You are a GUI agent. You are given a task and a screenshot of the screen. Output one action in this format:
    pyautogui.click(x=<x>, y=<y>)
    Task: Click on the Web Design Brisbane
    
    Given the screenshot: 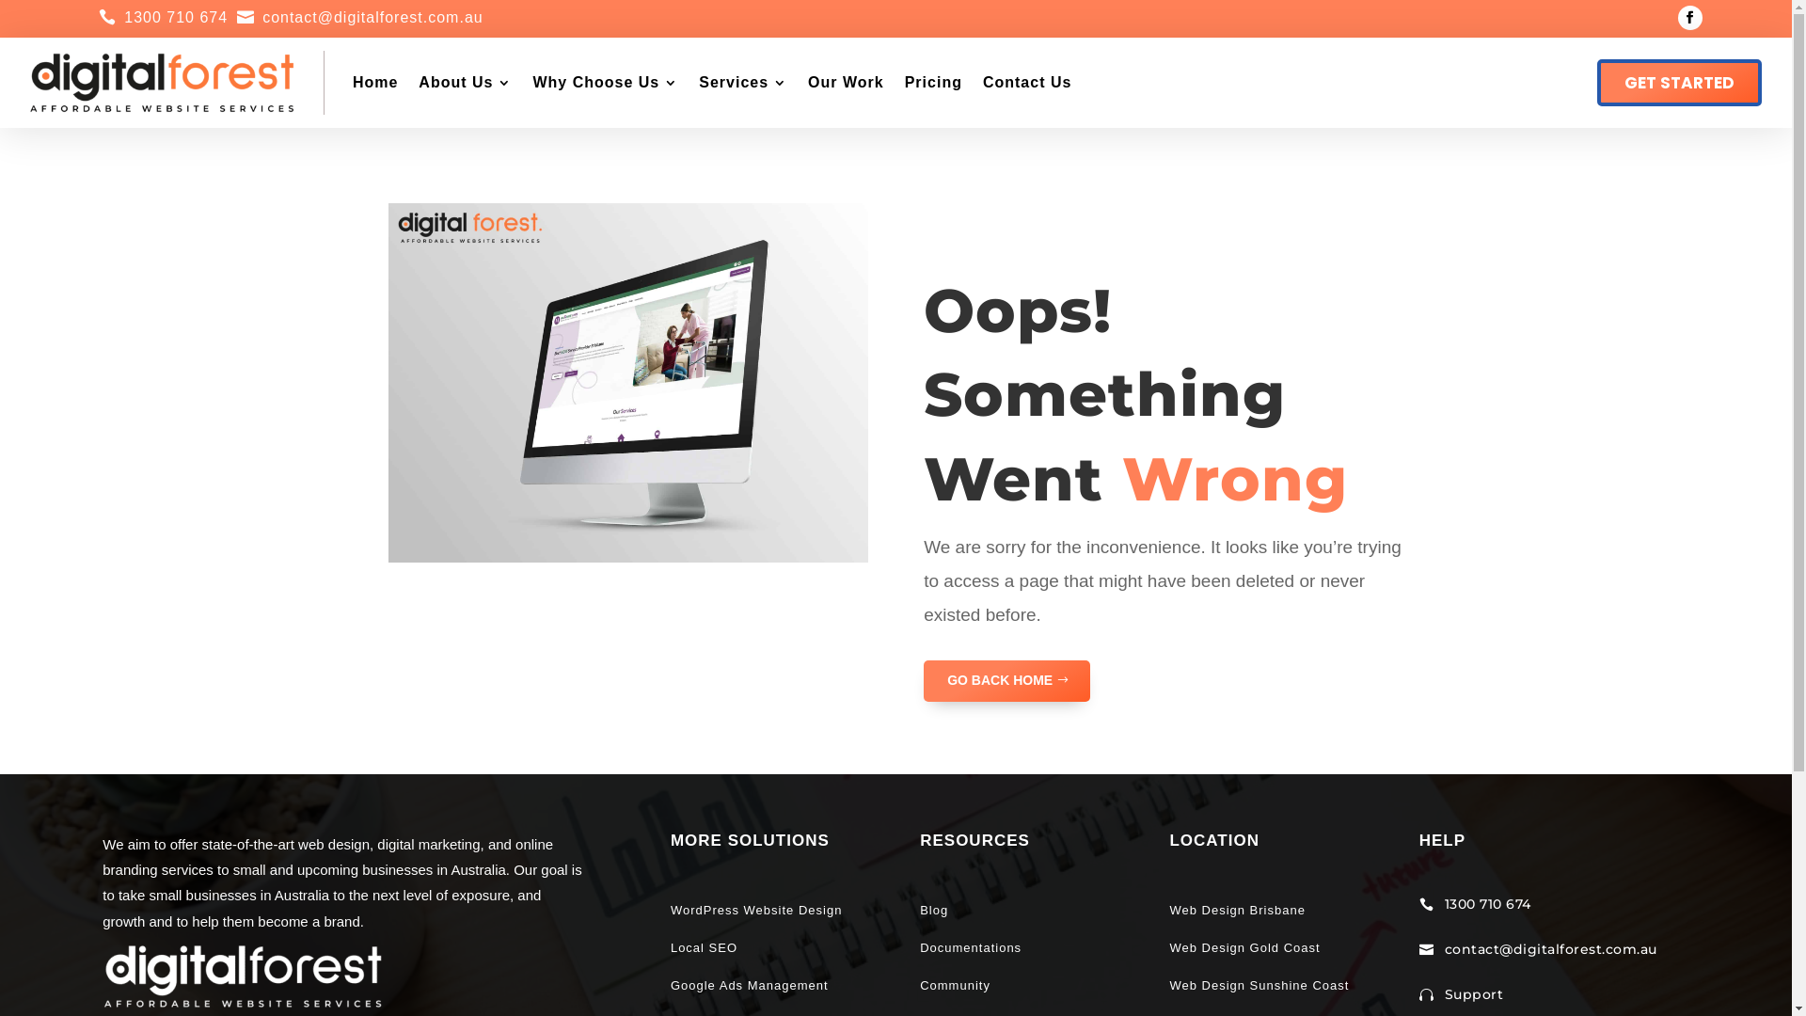 What is the action you would take?
    pyautogui.click(x=1238, y=911)
    